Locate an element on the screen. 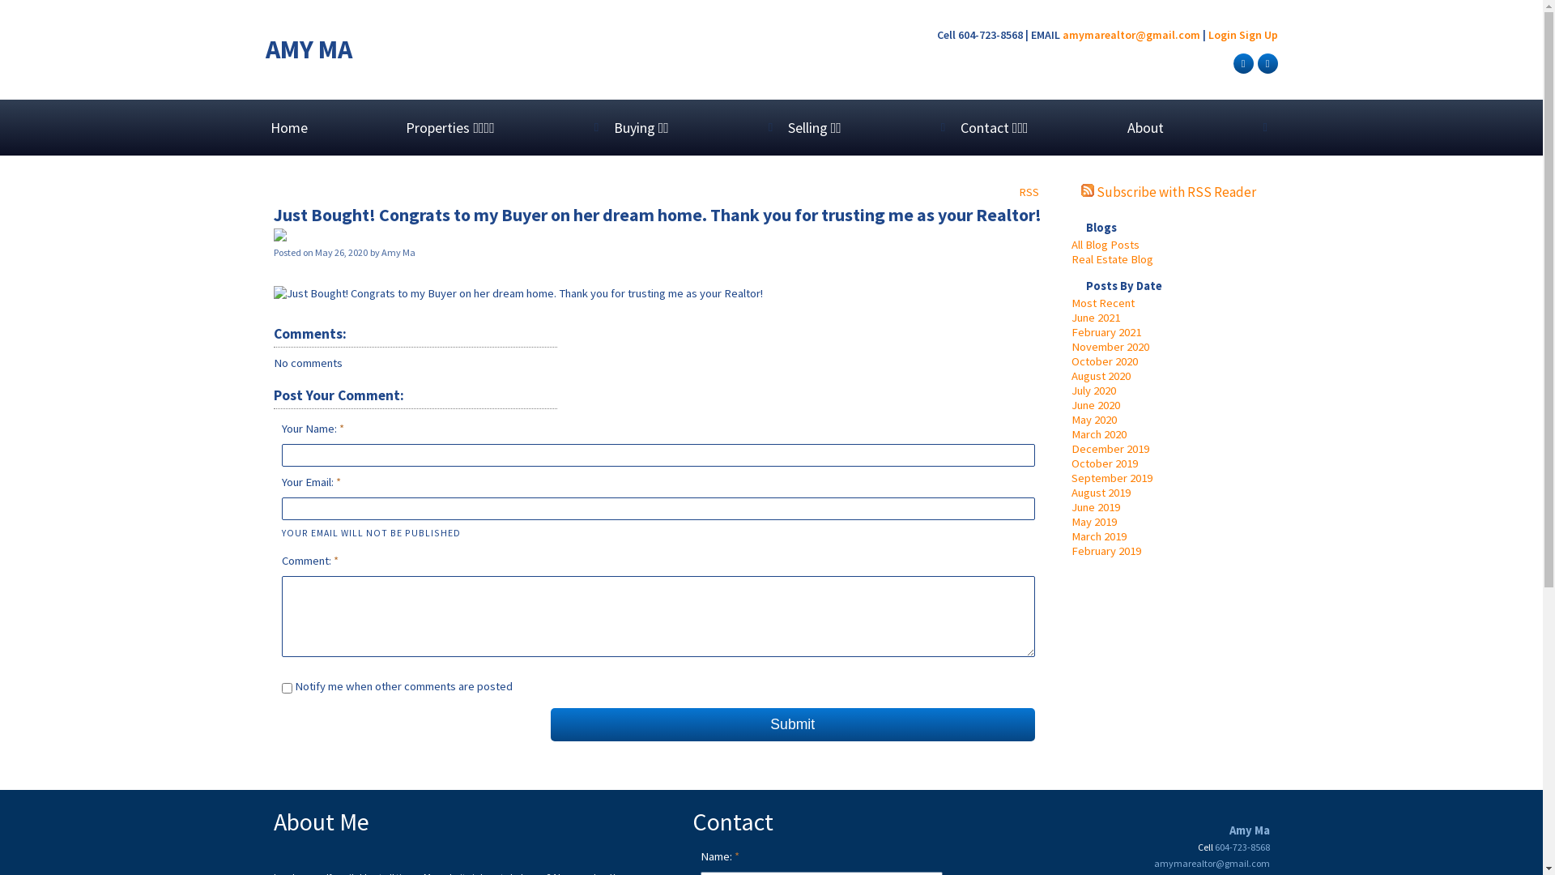  amymarealtor@gmail.com is located at coordinates (1212, 864).